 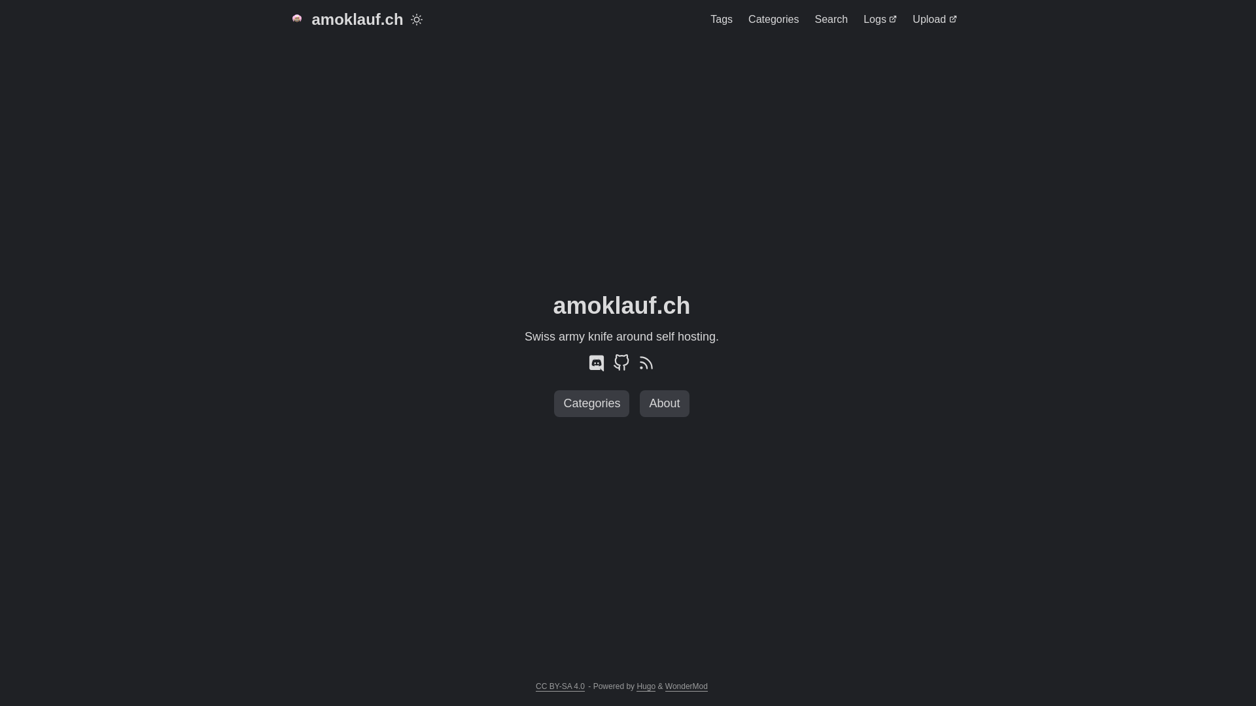 What do you see at coordinates (881, 20) in the screenshot?
I see `Logs ` at bounding box center [881, 20].